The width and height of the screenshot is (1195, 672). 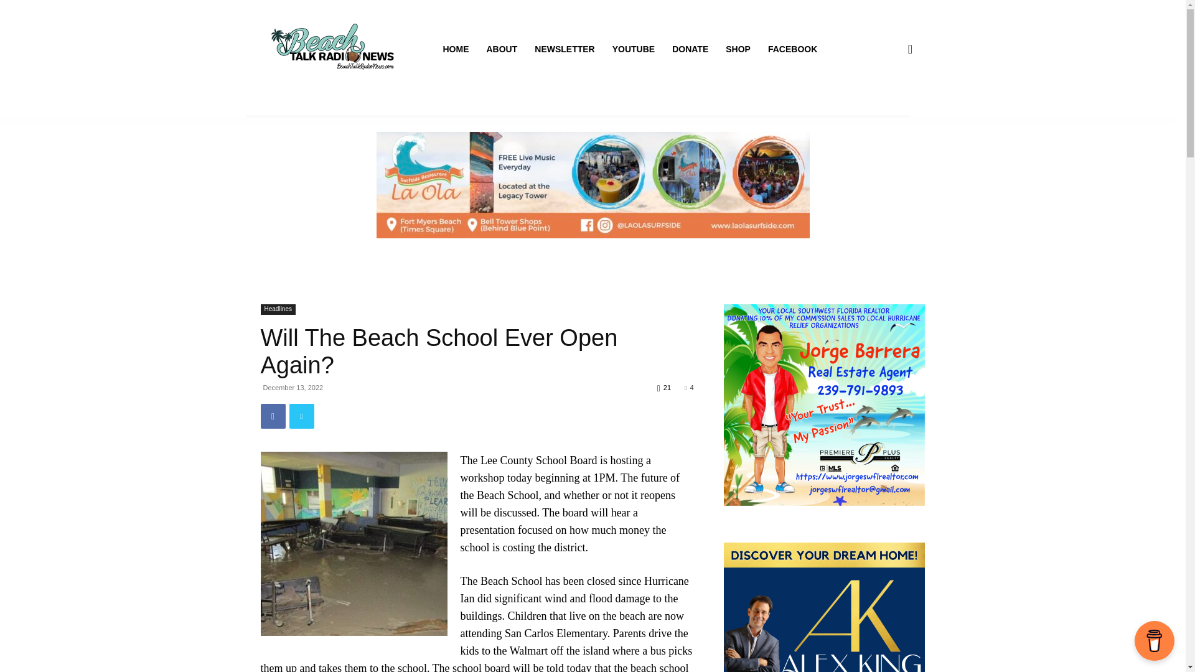 What do you see at coordinates (792, 49) in the screenshot?
I see `FACEBOOK` at bounding box center [792, 49].